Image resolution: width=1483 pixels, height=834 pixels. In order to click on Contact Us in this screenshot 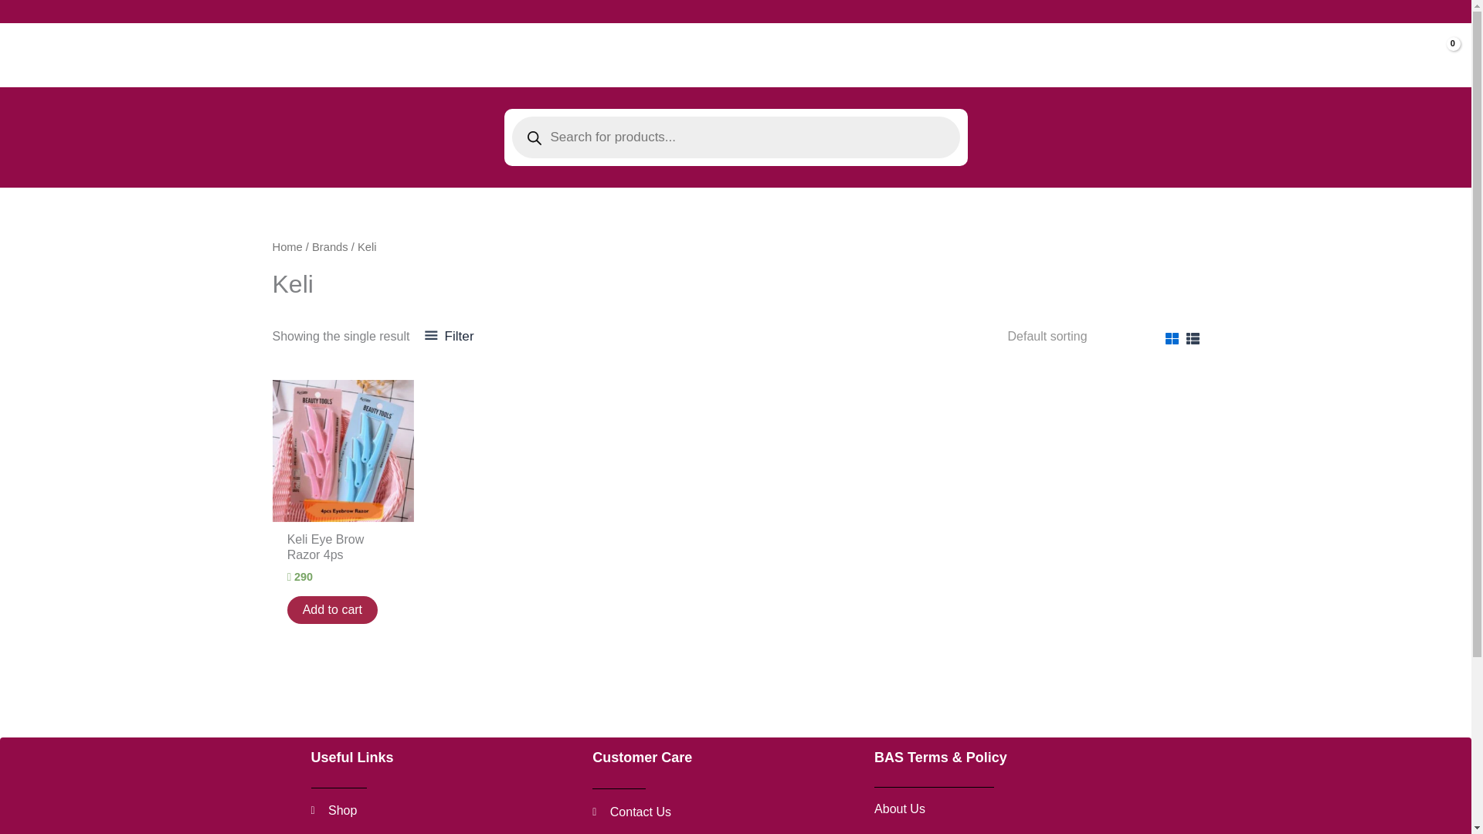, I will do `click(448, 337)`.